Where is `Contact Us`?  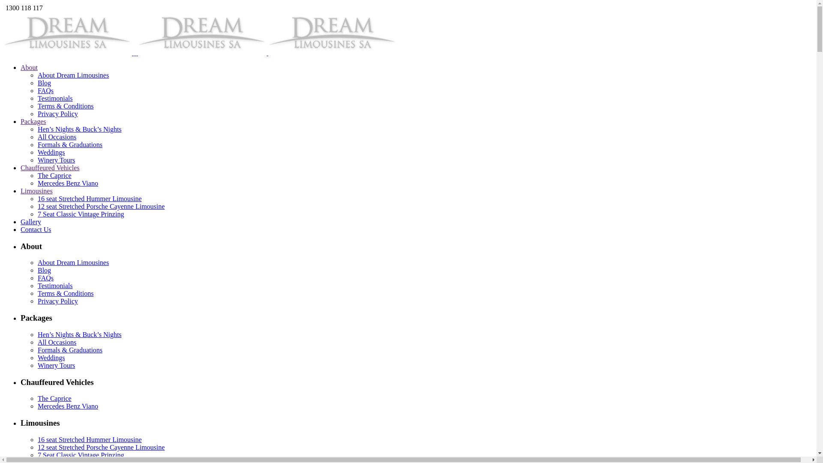 Contact Us is located at coordinates (36, 230).